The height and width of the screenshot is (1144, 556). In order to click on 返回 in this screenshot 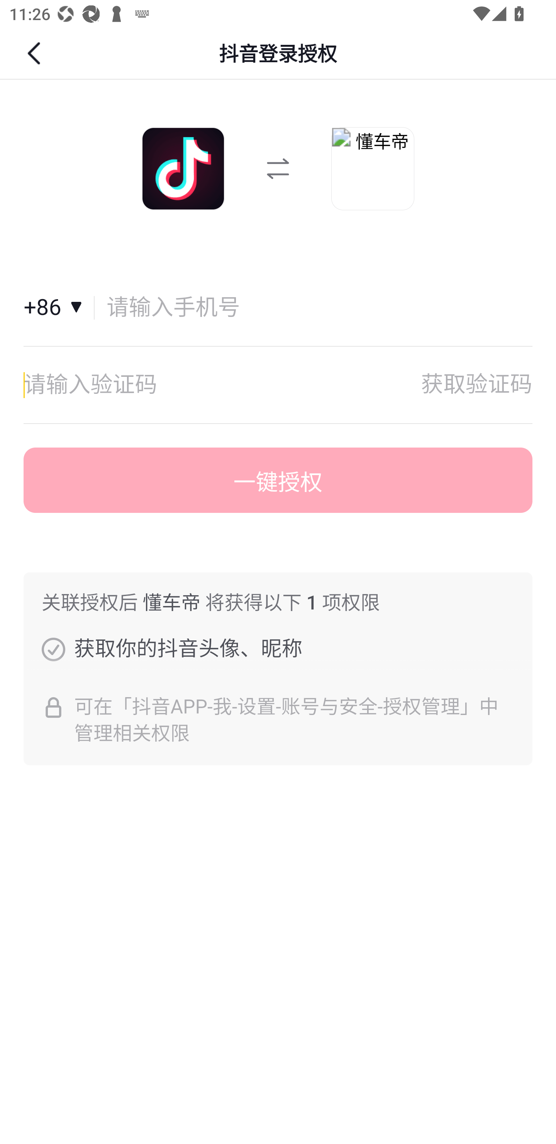, I will do `click(36, 53)`.